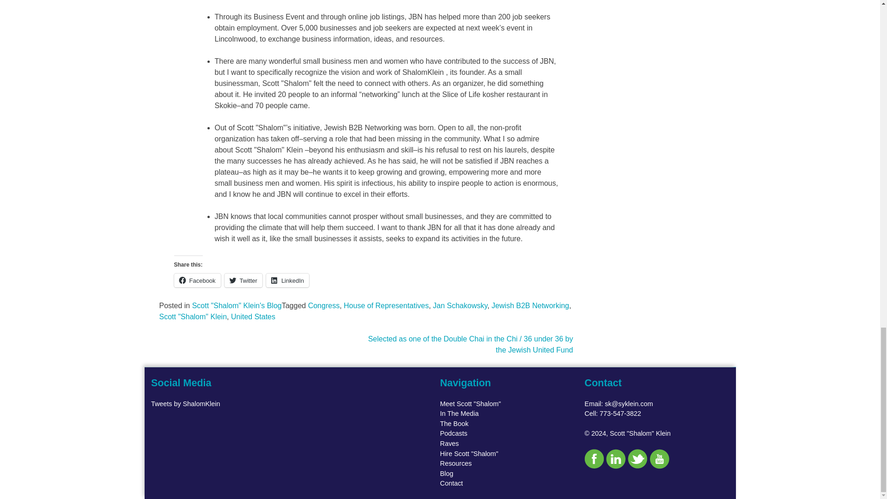  I want to click on Congress, so click(323, 305).